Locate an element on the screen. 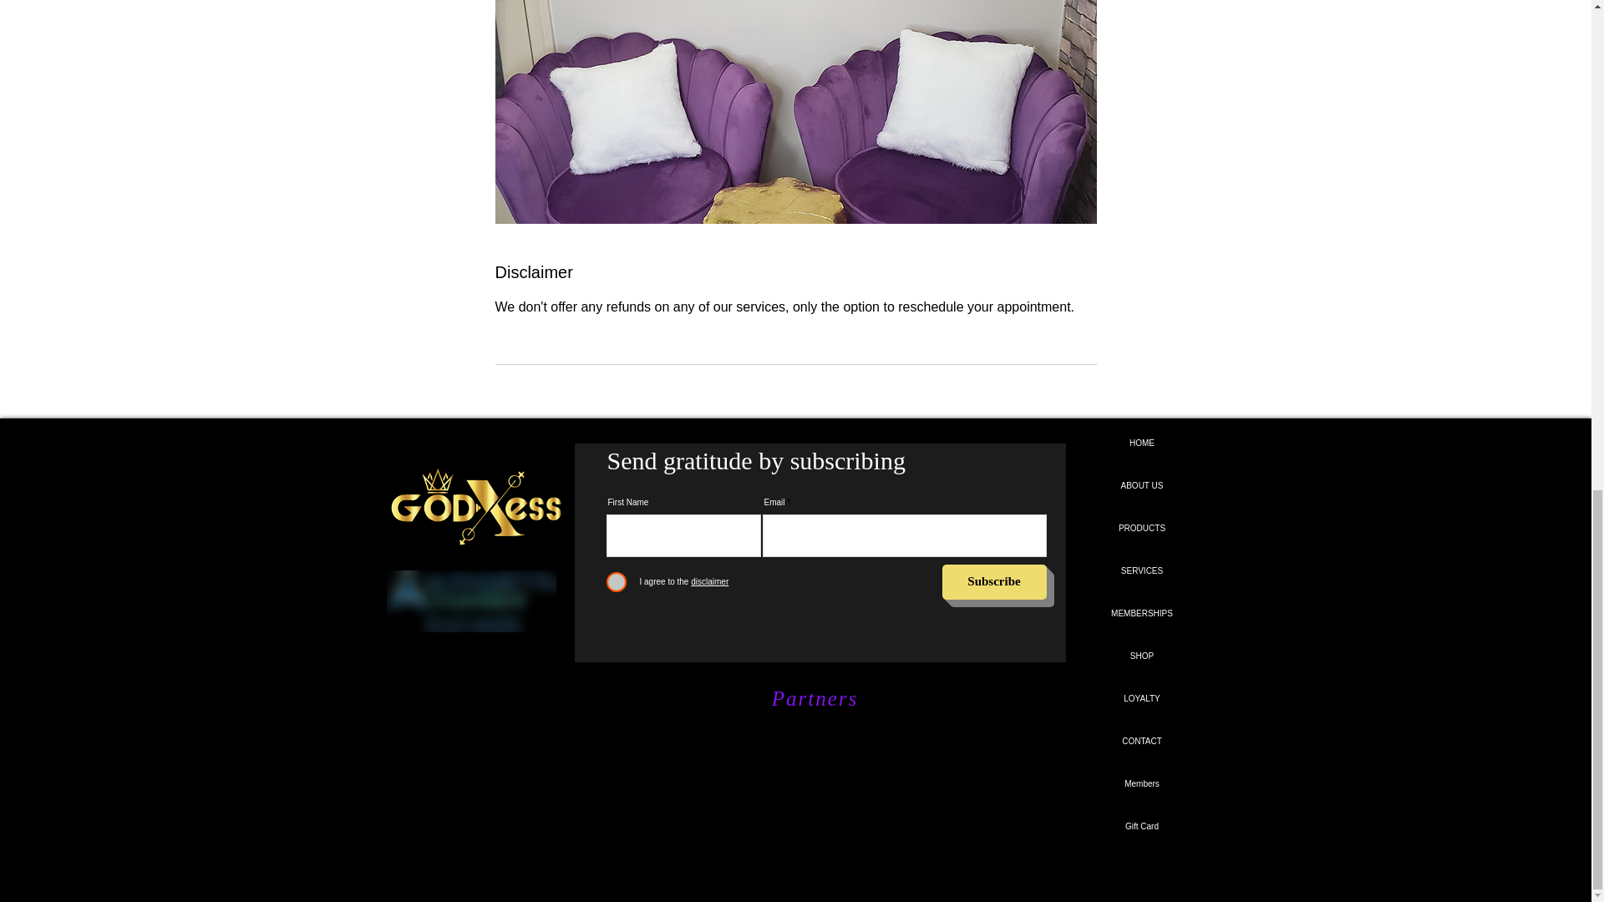  CONTACT is located at coordinates (1141, 741).